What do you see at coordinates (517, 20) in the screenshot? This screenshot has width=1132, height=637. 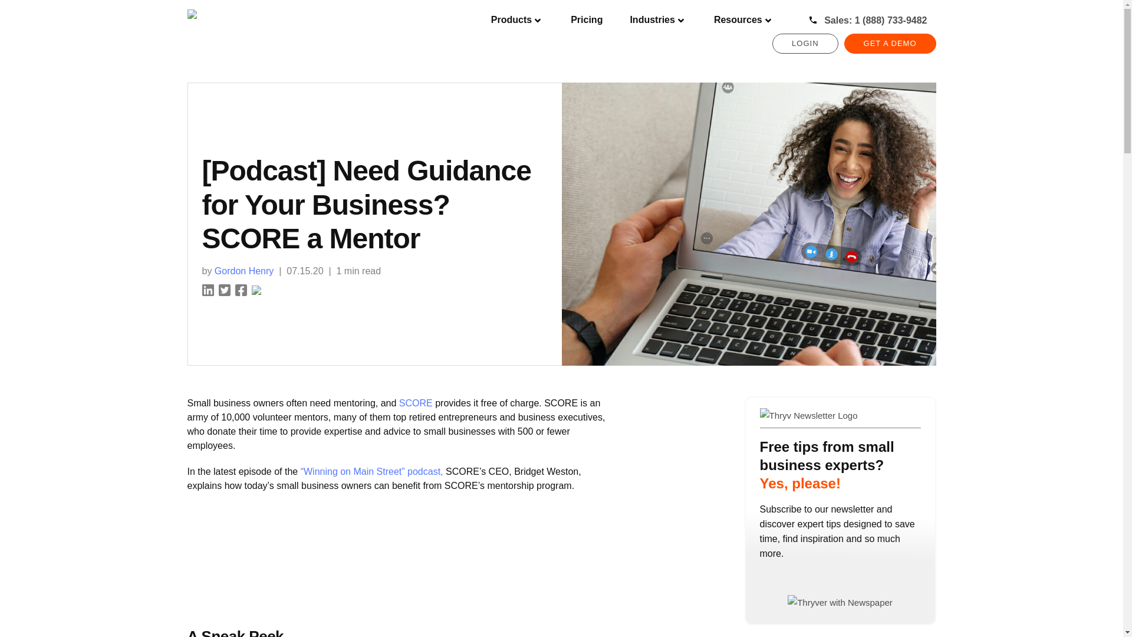 I see `Products` at bounding box center [517, 20].